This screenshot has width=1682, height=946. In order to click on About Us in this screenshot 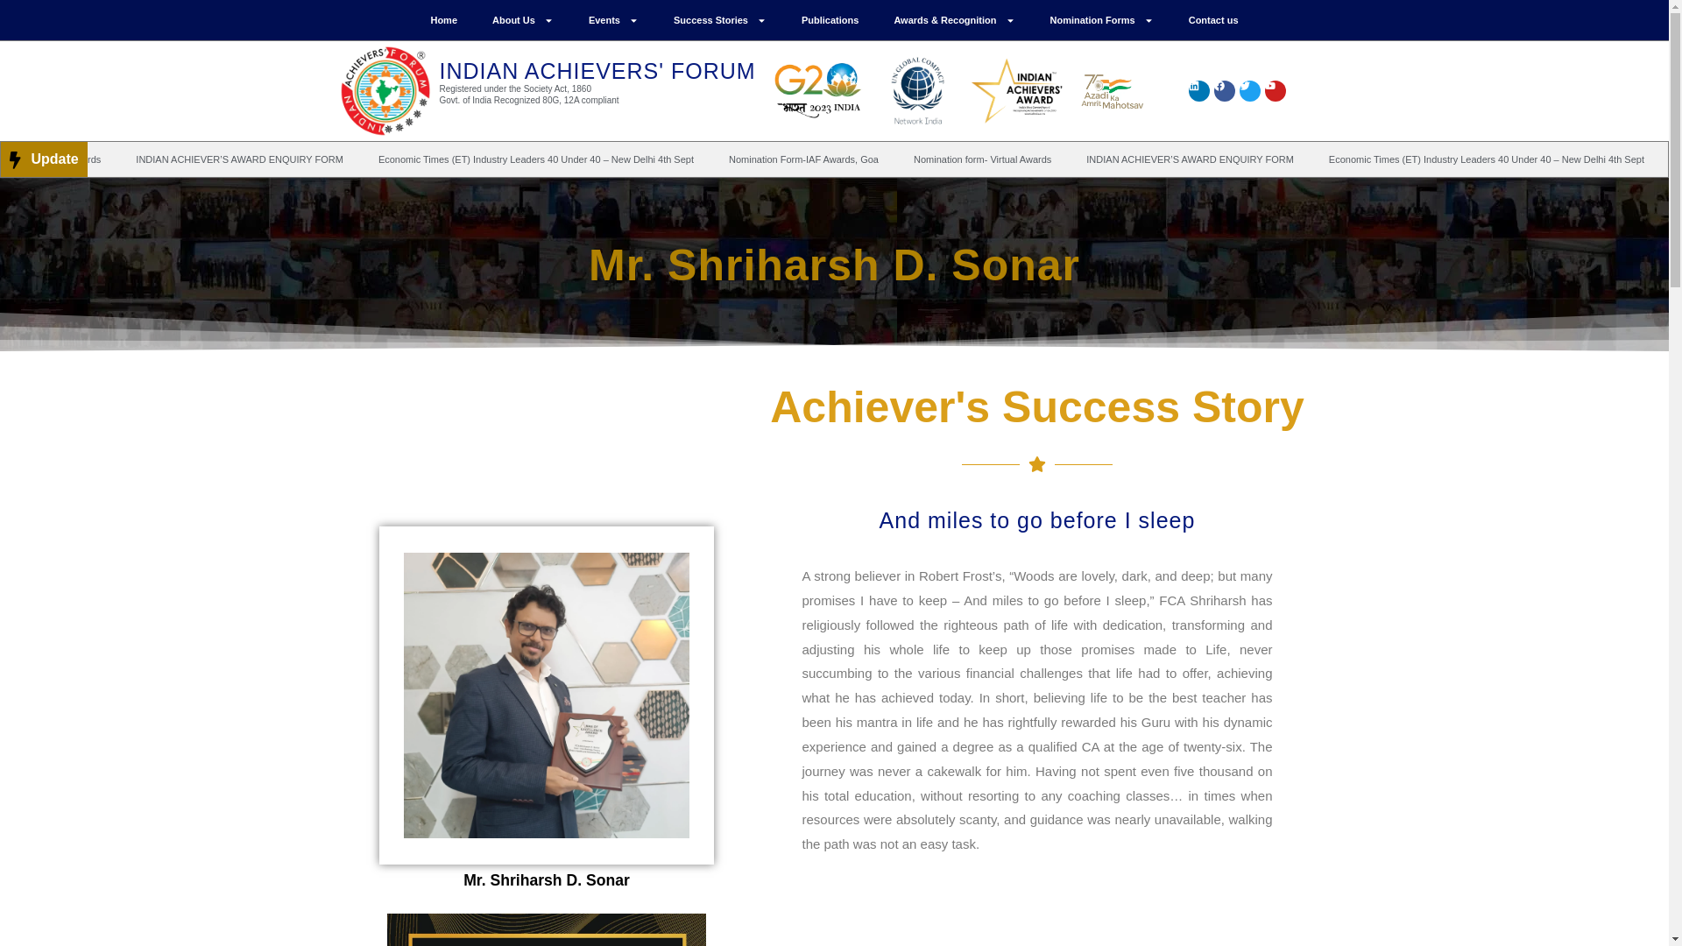, I will do `click(522, 20)`.